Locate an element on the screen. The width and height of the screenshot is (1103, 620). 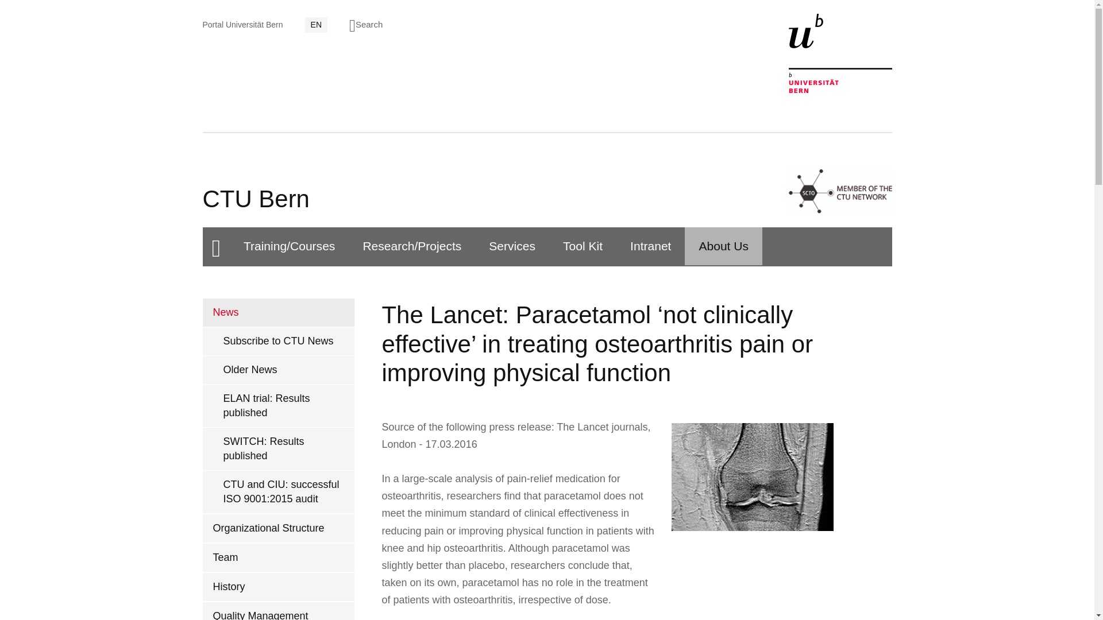
SWITCH: Results published is located at coordinates (278, 449).